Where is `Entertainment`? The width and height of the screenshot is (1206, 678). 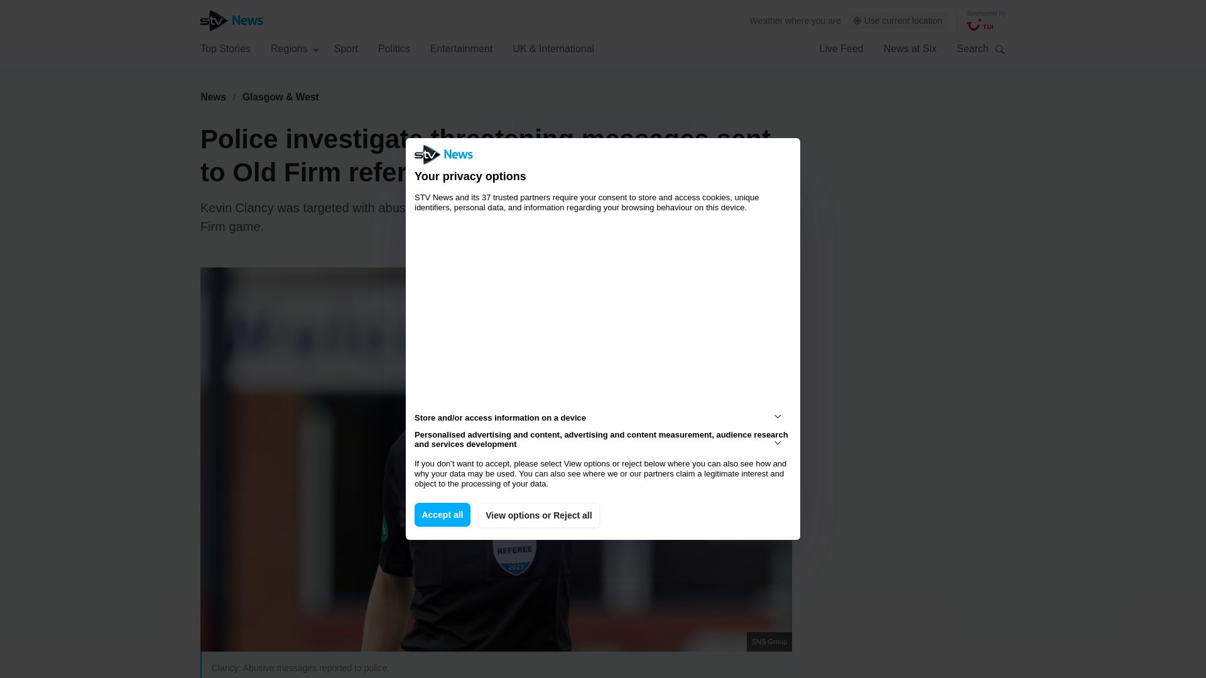 Entertainment is located at coordinates (462, 48).